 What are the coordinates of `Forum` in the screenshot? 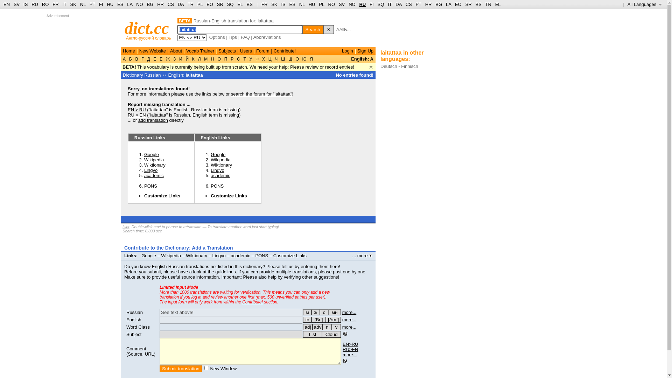 It's located at (263, 51).